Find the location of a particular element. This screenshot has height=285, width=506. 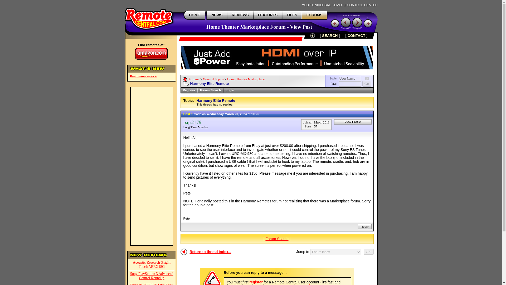

1 is located at coordinates (367, 78).